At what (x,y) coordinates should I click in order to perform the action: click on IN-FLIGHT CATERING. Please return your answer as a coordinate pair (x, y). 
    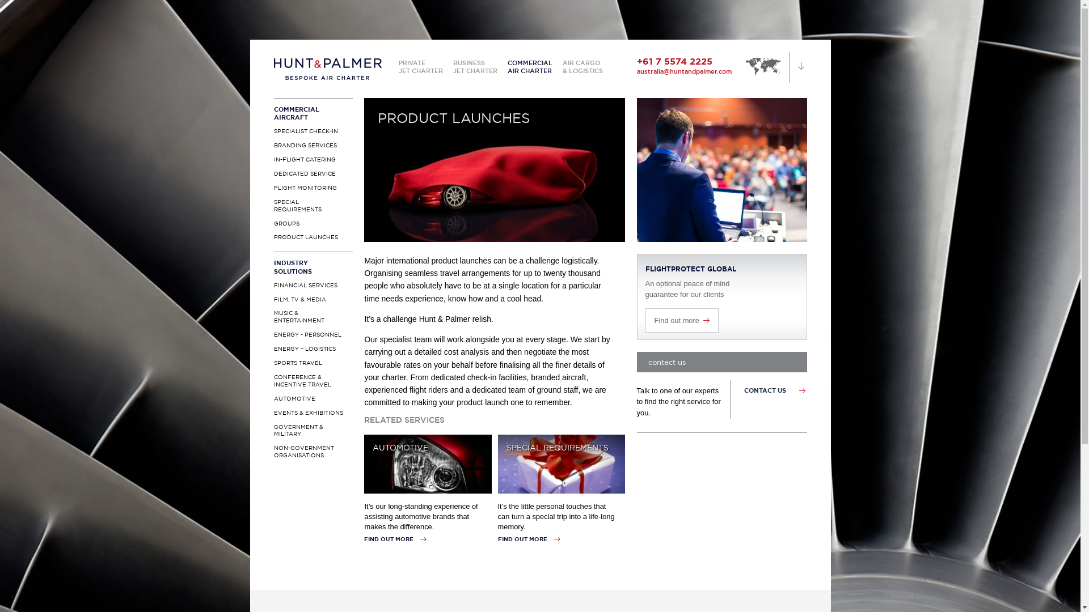
    Looking at the image, I should click on (313, 160).